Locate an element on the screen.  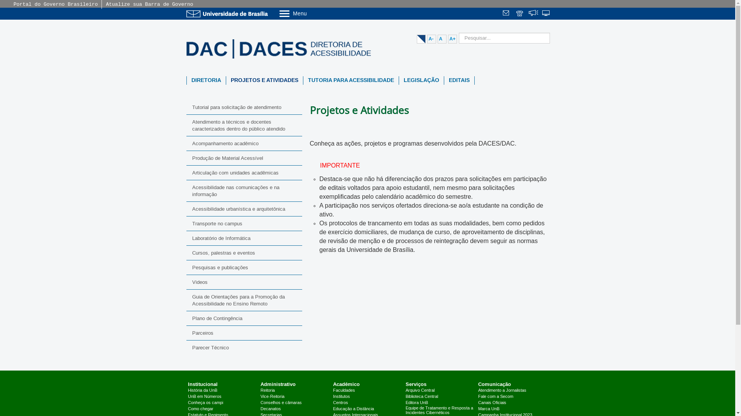
  is located at coordinates (507, 14).